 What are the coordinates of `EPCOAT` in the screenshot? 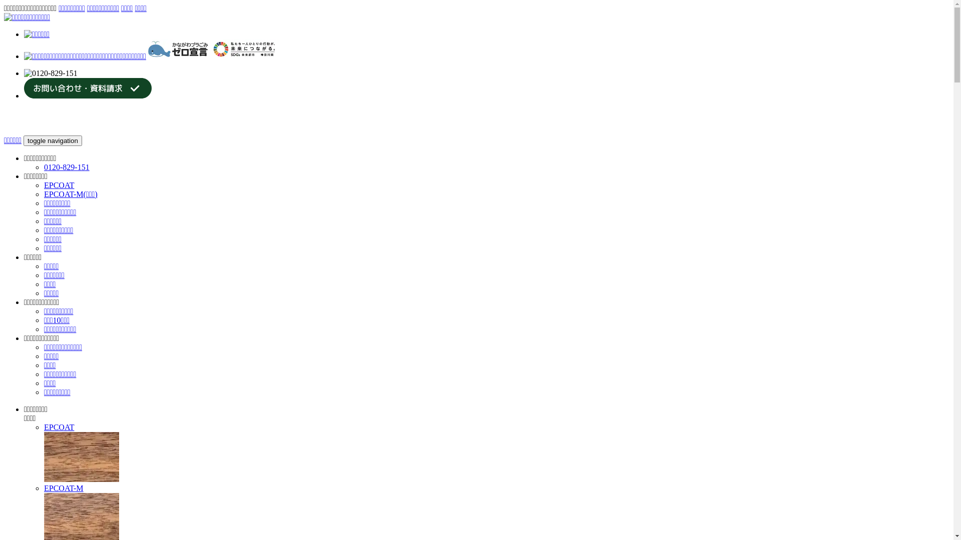 It's located at (82, 457).